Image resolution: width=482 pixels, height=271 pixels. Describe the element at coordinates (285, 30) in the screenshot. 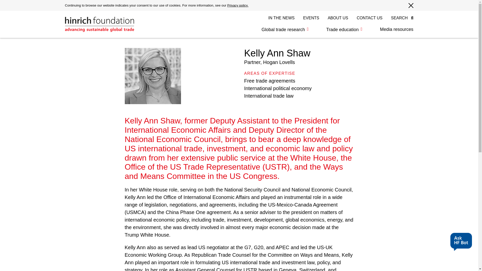

I see `Global trade research` at that location.